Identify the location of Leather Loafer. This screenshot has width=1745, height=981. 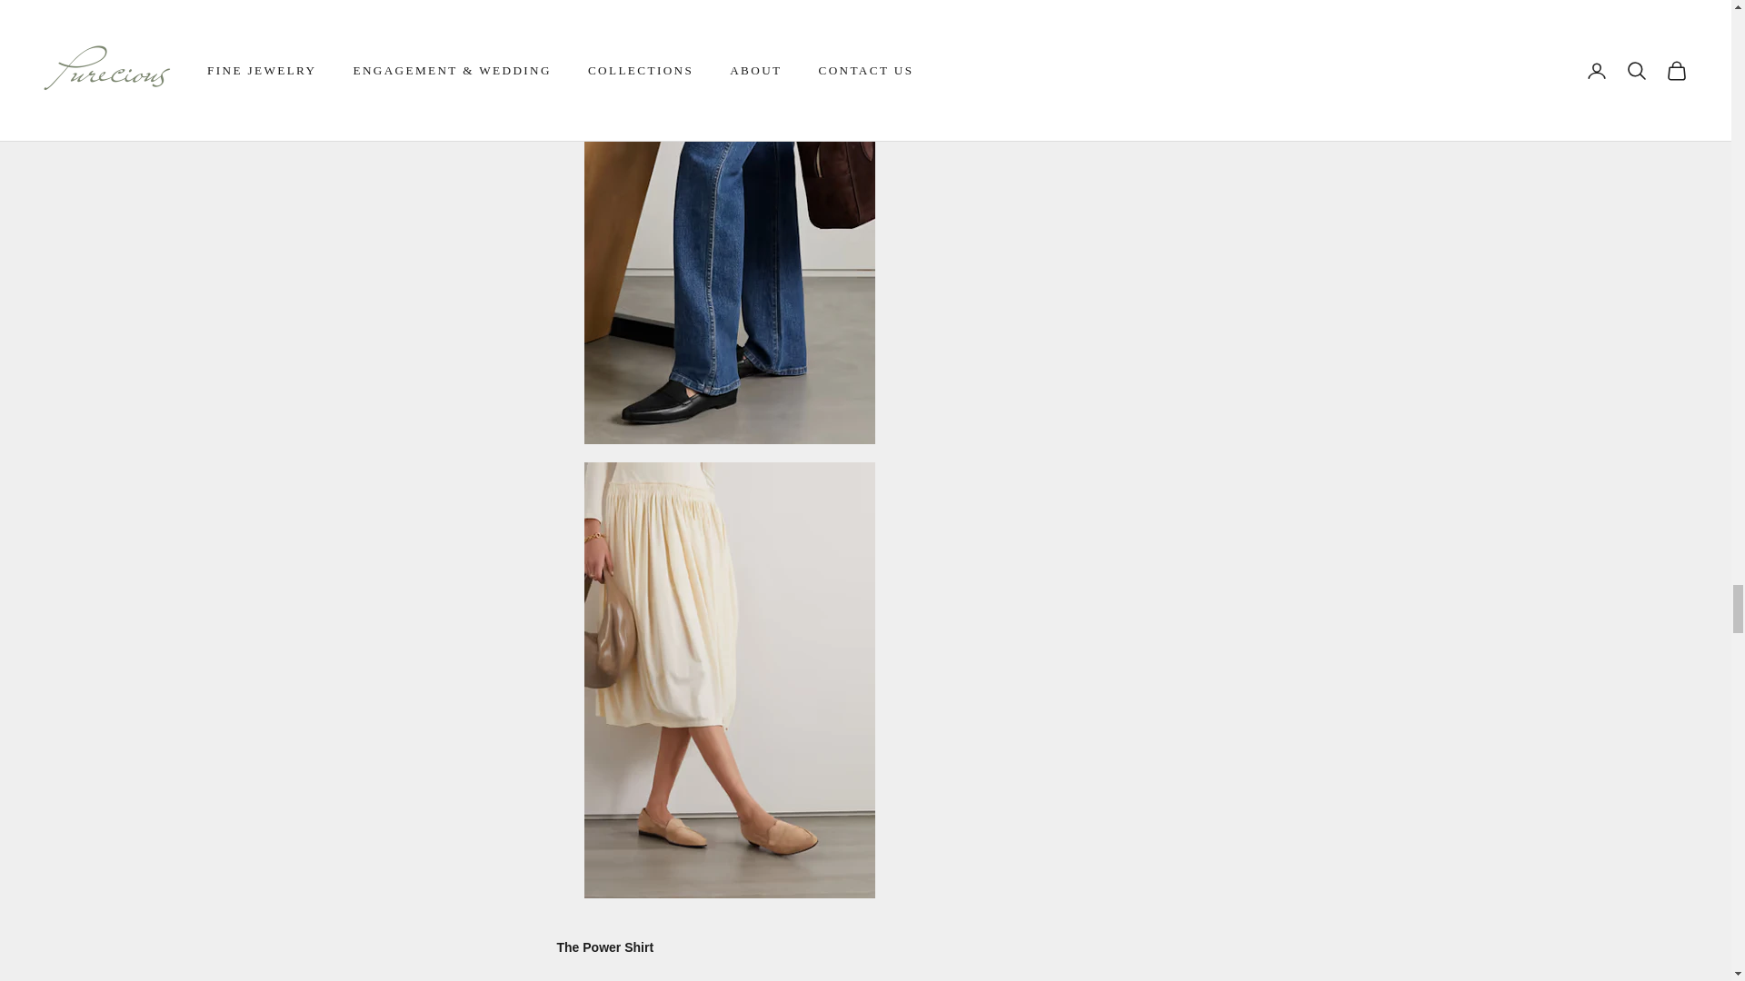
(728, 679).